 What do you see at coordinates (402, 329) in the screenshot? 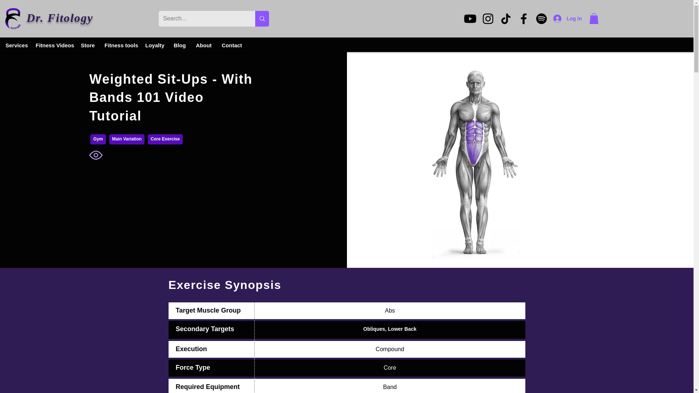
I see `Lower Back` at bounding box center [402, 329].